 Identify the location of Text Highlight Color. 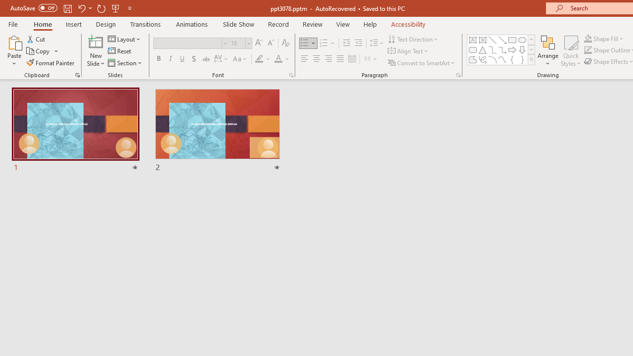
(263, 59).